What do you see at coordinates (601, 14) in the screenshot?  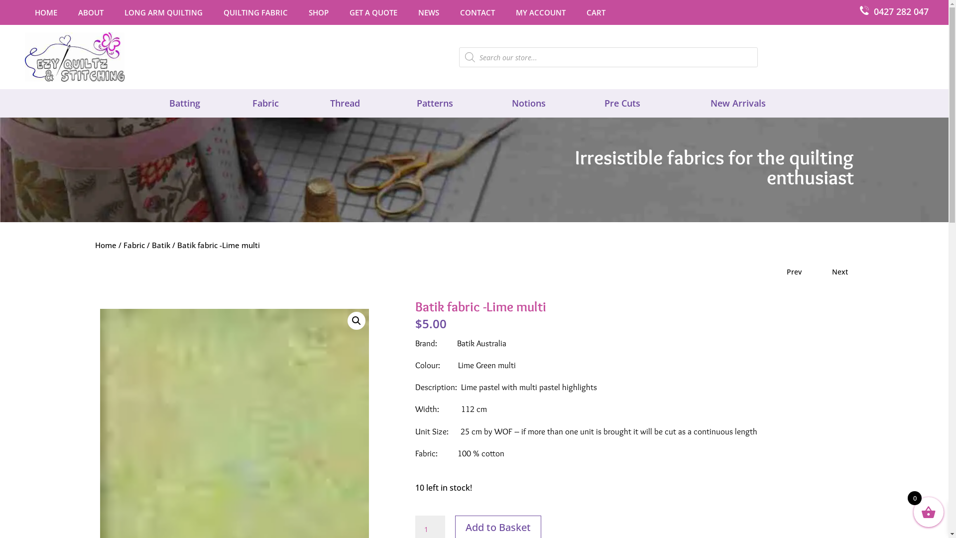 I see `CART` at bounding box center [601, 14].